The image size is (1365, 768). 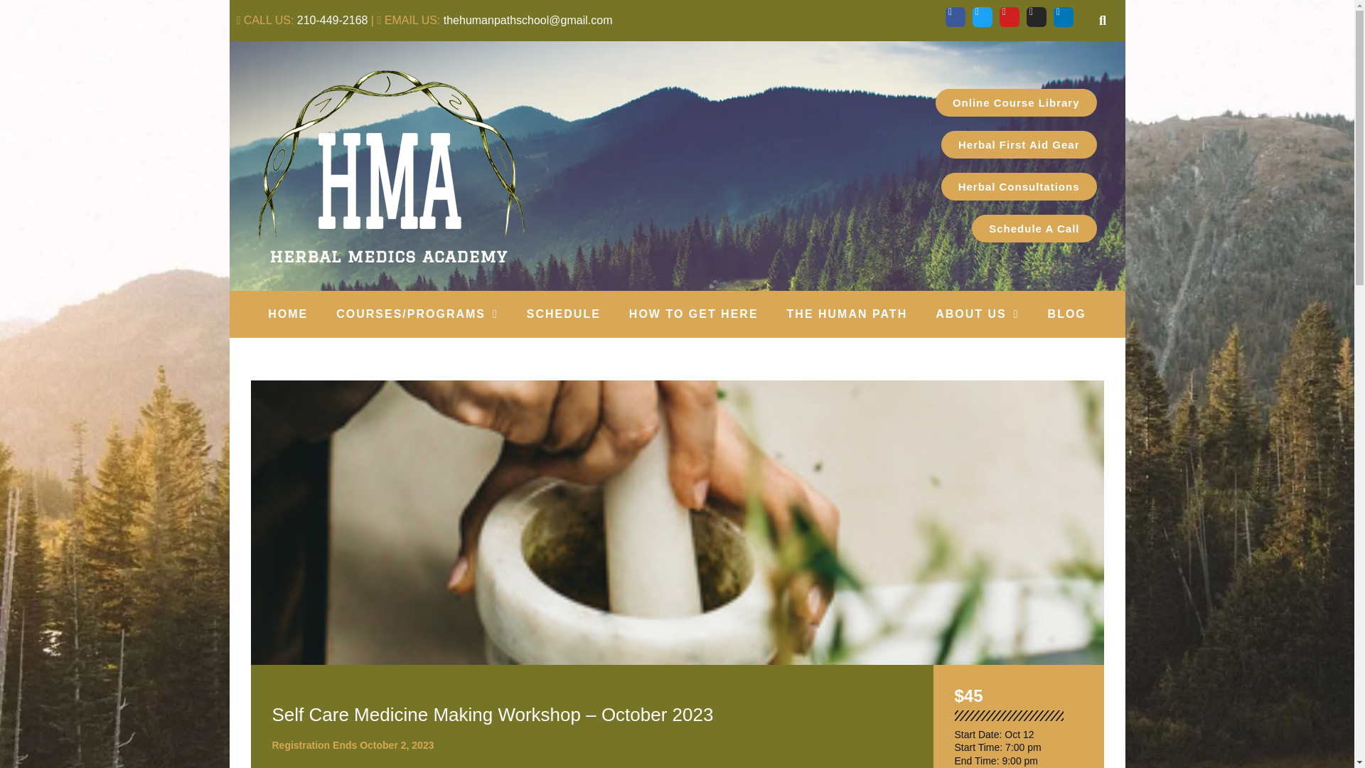 I want to click on HOW TO GET HERE, so click(x=694, y=314).